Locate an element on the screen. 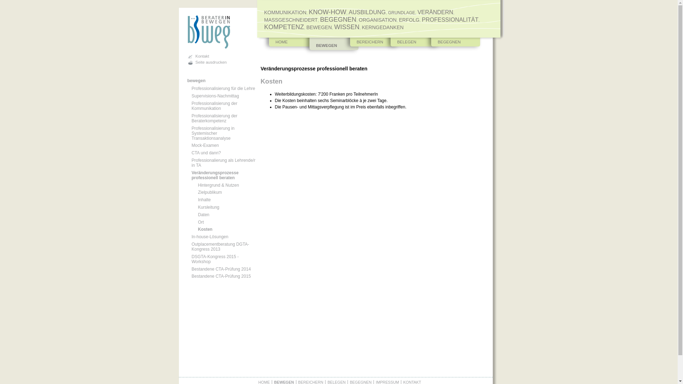 The image size is (683, 384). BEREICHERN is located at coordinates (372, 44).